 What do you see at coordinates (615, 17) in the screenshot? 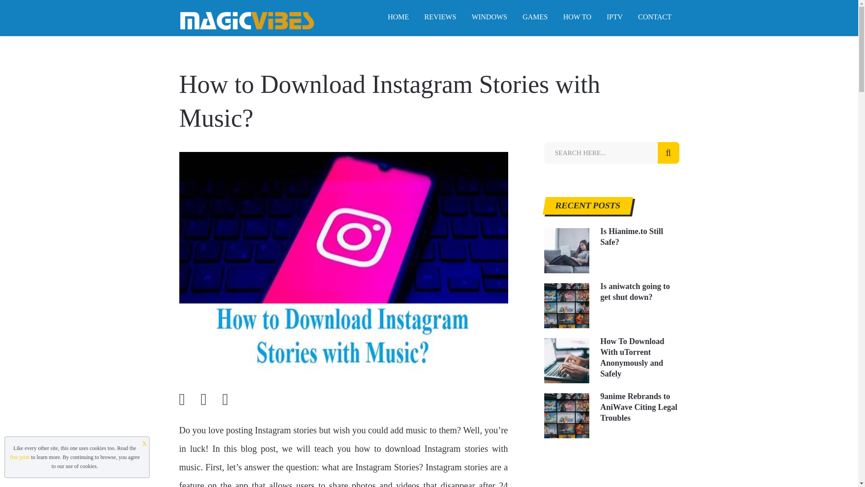
I see `IPTV` at bounding box center [615, 17].